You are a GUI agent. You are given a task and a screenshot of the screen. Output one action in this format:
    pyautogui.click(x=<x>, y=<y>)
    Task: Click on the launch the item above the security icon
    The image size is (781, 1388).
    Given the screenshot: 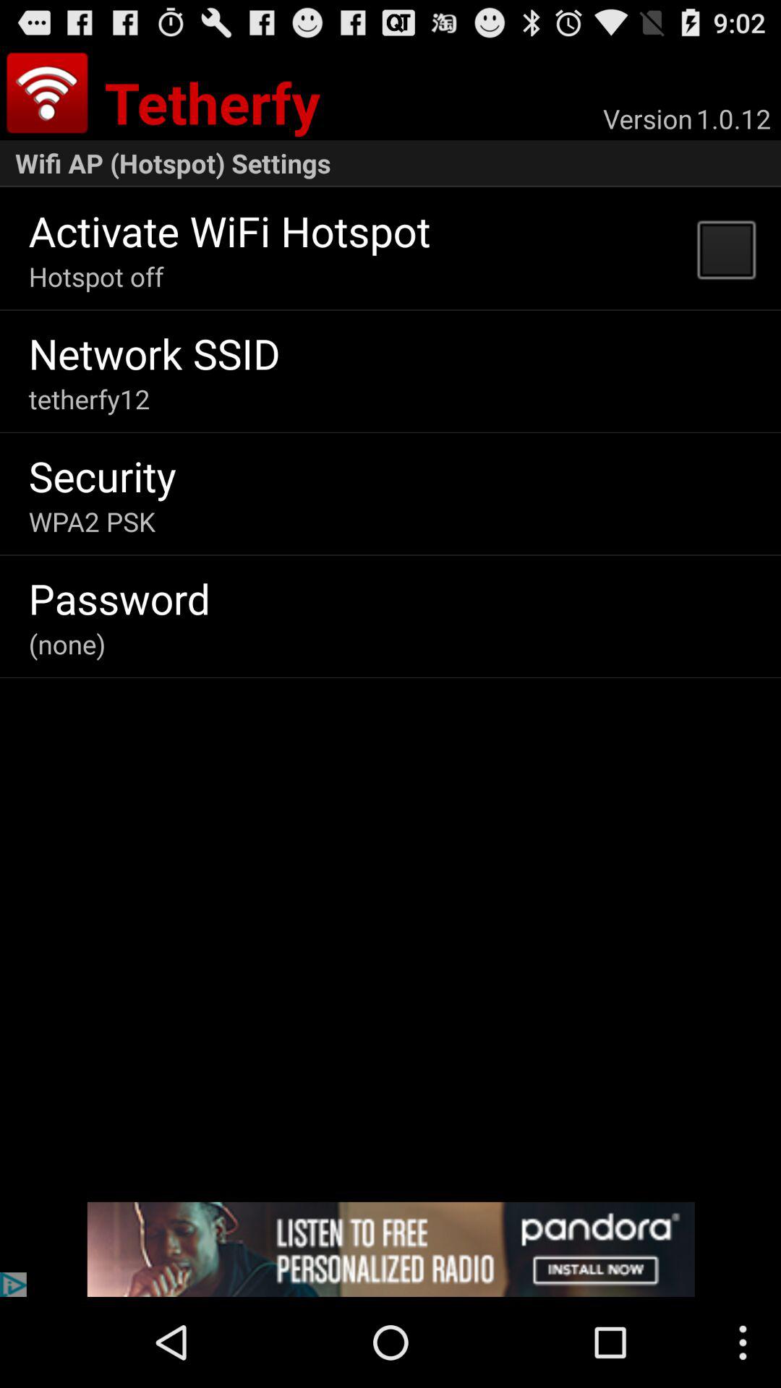 What is the action you would take?
    pyautogui.click(x=89, y=399)
    